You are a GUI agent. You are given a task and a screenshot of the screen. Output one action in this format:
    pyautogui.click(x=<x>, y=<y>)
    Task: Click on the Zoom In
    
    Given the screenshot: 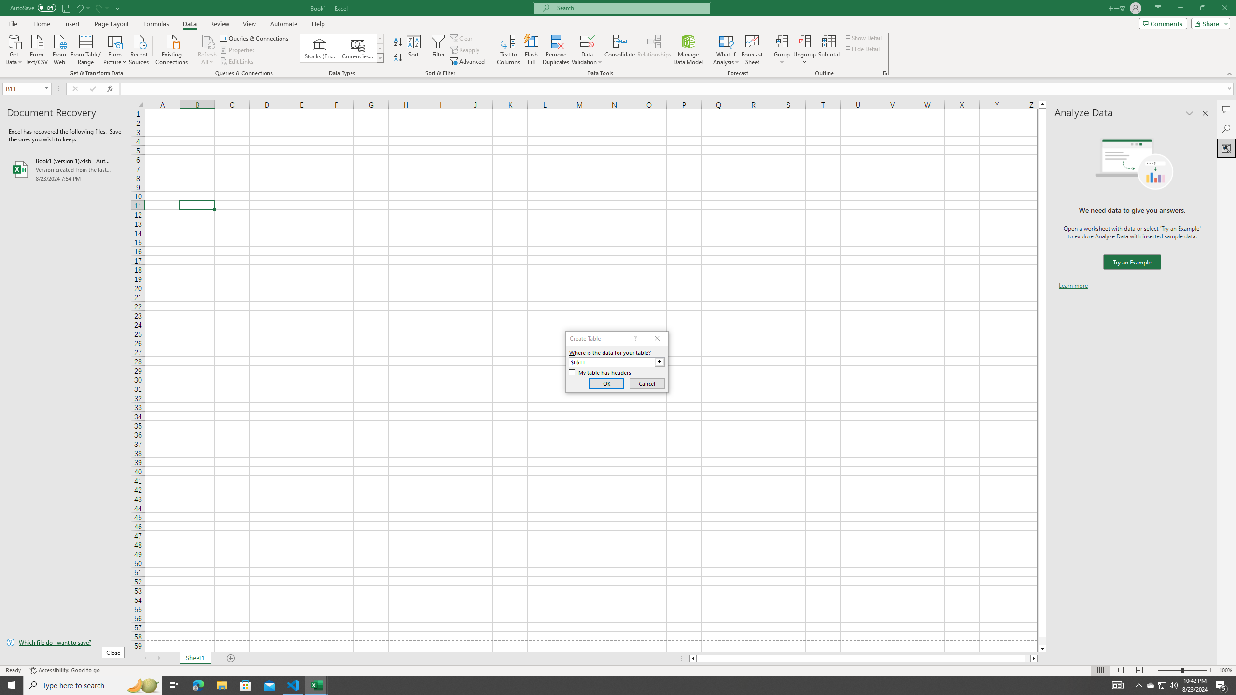 What is the action you would take?
    pyautogui.click(x=1210, y=670)
    